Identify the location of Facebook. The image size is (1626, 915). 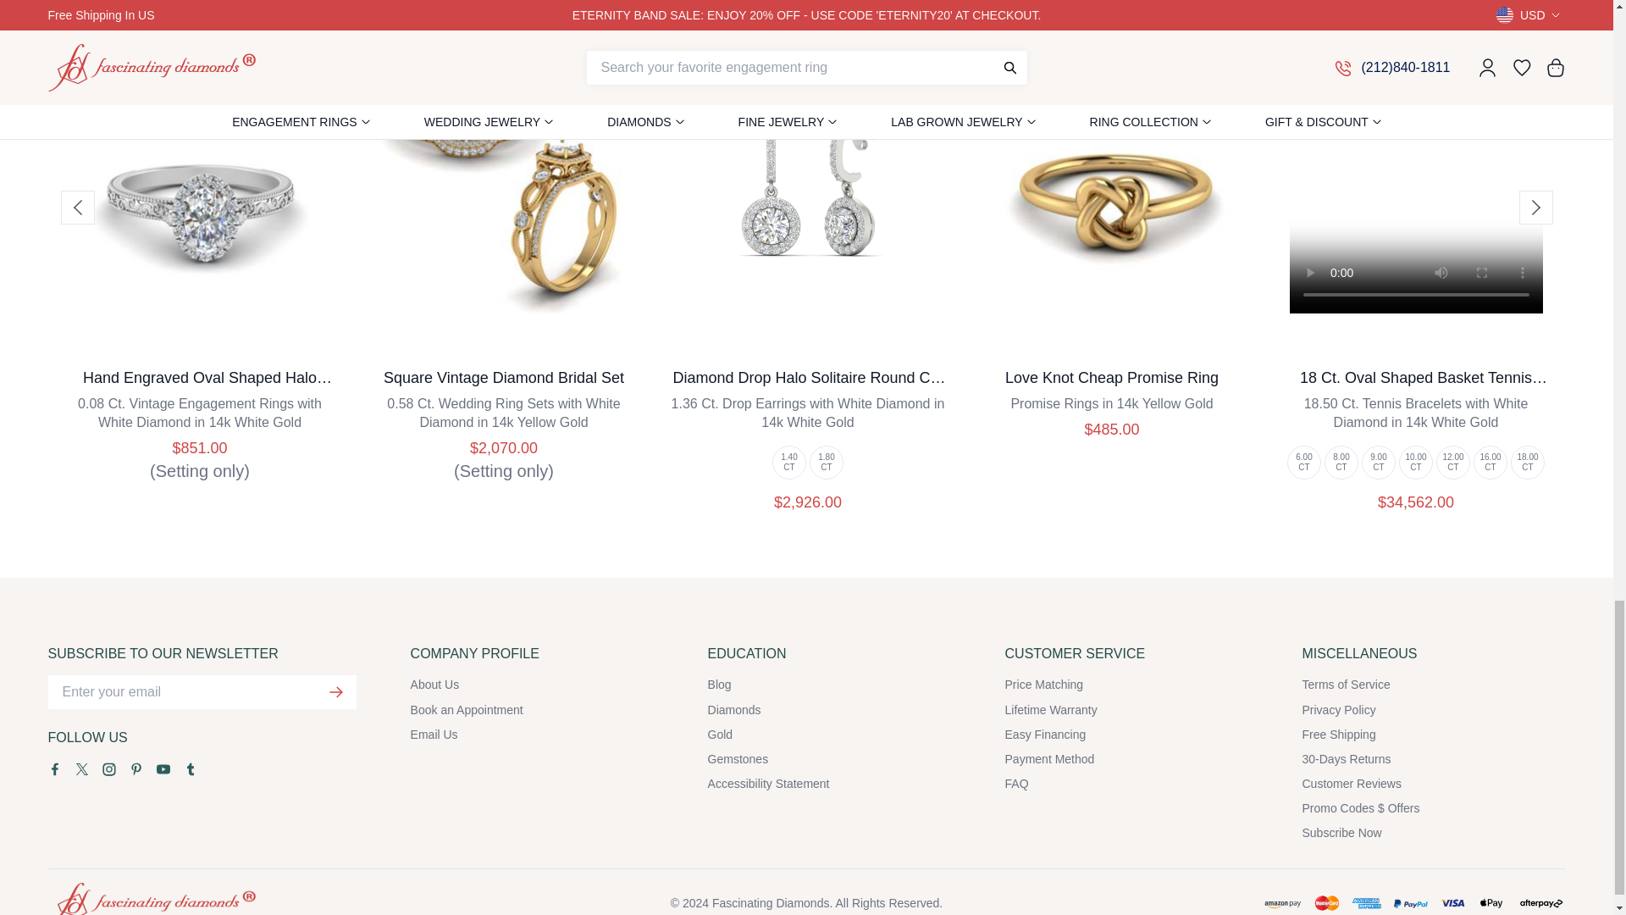
(54, 768).